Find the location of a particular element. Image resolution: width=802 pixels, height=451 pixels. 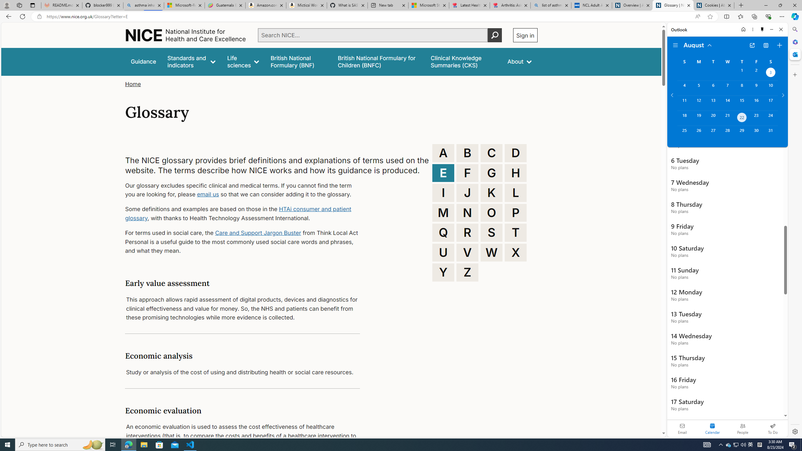

Refresh is located at coordinates (23, 16).